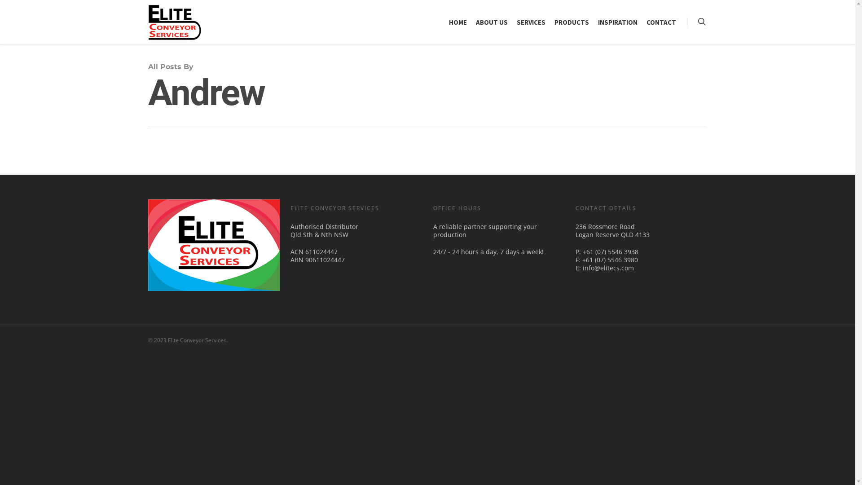  Describe the element at coordinates (618, 24) in the screenshot. I see `INSPIRATION` at that location.